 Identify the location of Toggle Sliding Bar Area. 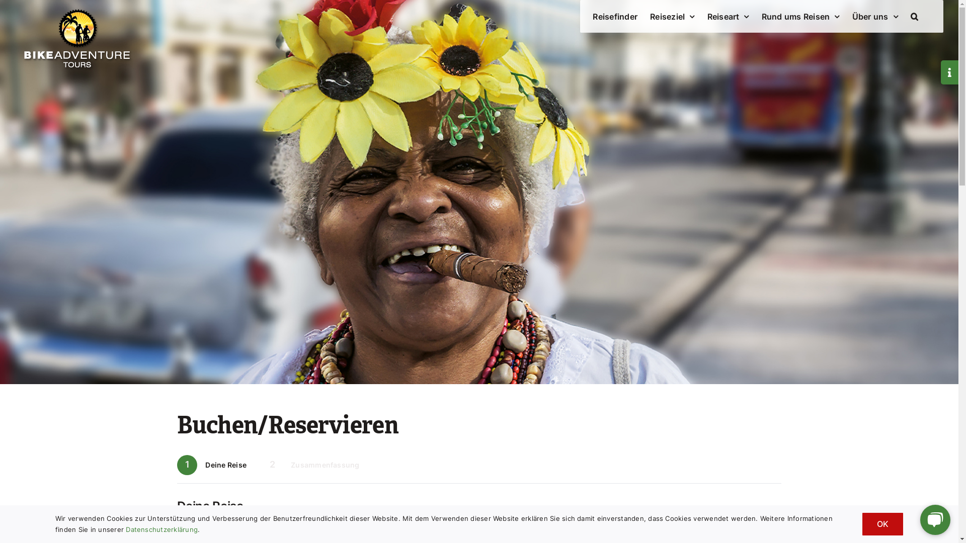
(950, 72).